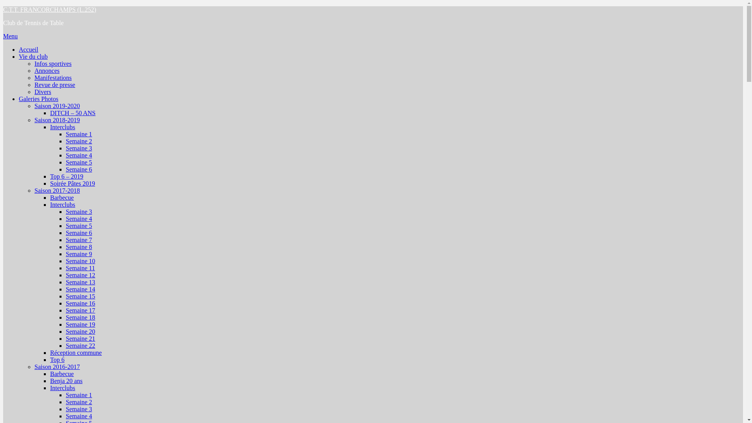 This screenshot has height=423, width=752. Describe the element at coordinates (79, 233) in the screenshot. I see `Semaine 6` at that location.